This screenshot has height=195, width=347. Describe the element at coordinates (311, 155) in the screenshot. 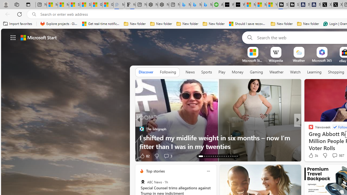

I see `55 Like` at that location.